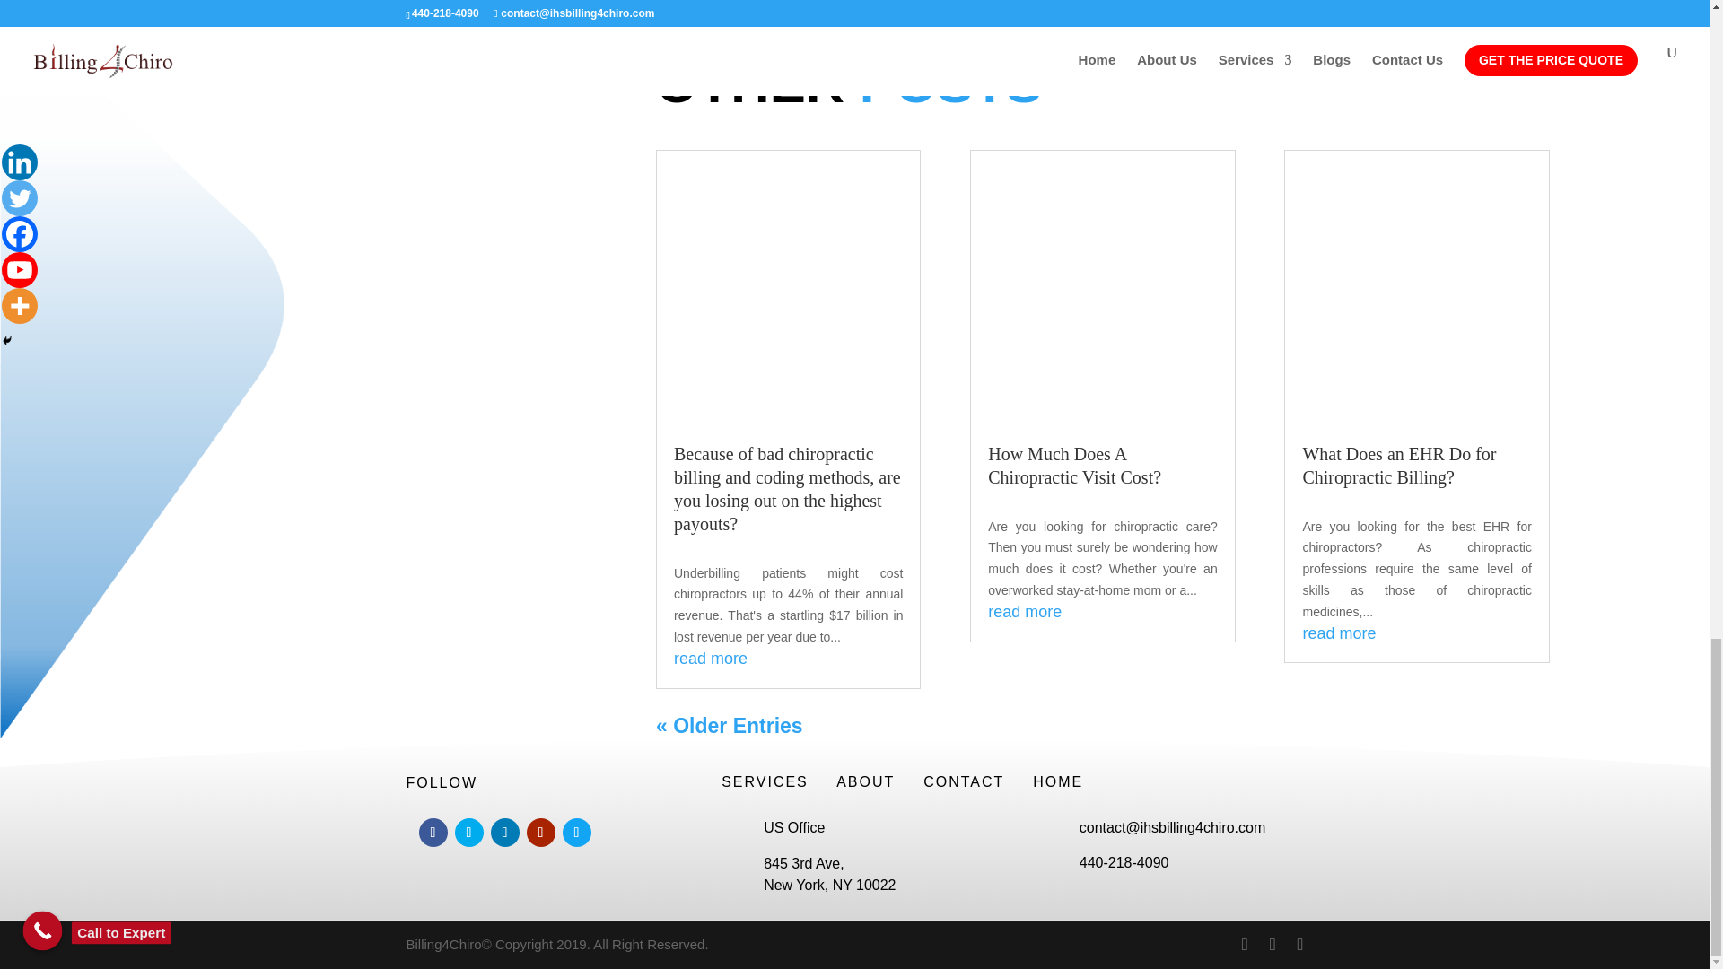  What do you see at coordinates (576, 832) in the screenshot?
I see `Follow on skype` at bounding box center [576, 832].